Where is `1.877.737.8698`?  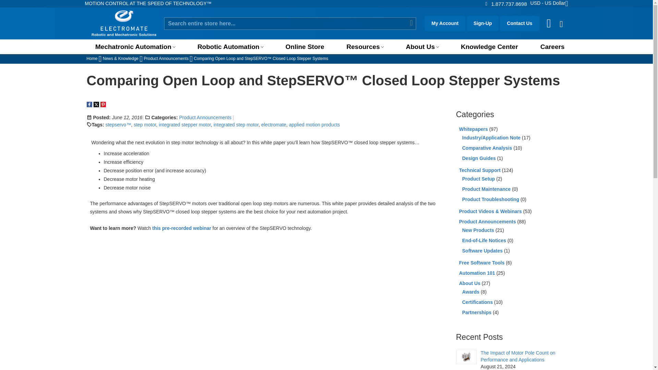 1.877.737.8698 is located at coordinates (509, 3).